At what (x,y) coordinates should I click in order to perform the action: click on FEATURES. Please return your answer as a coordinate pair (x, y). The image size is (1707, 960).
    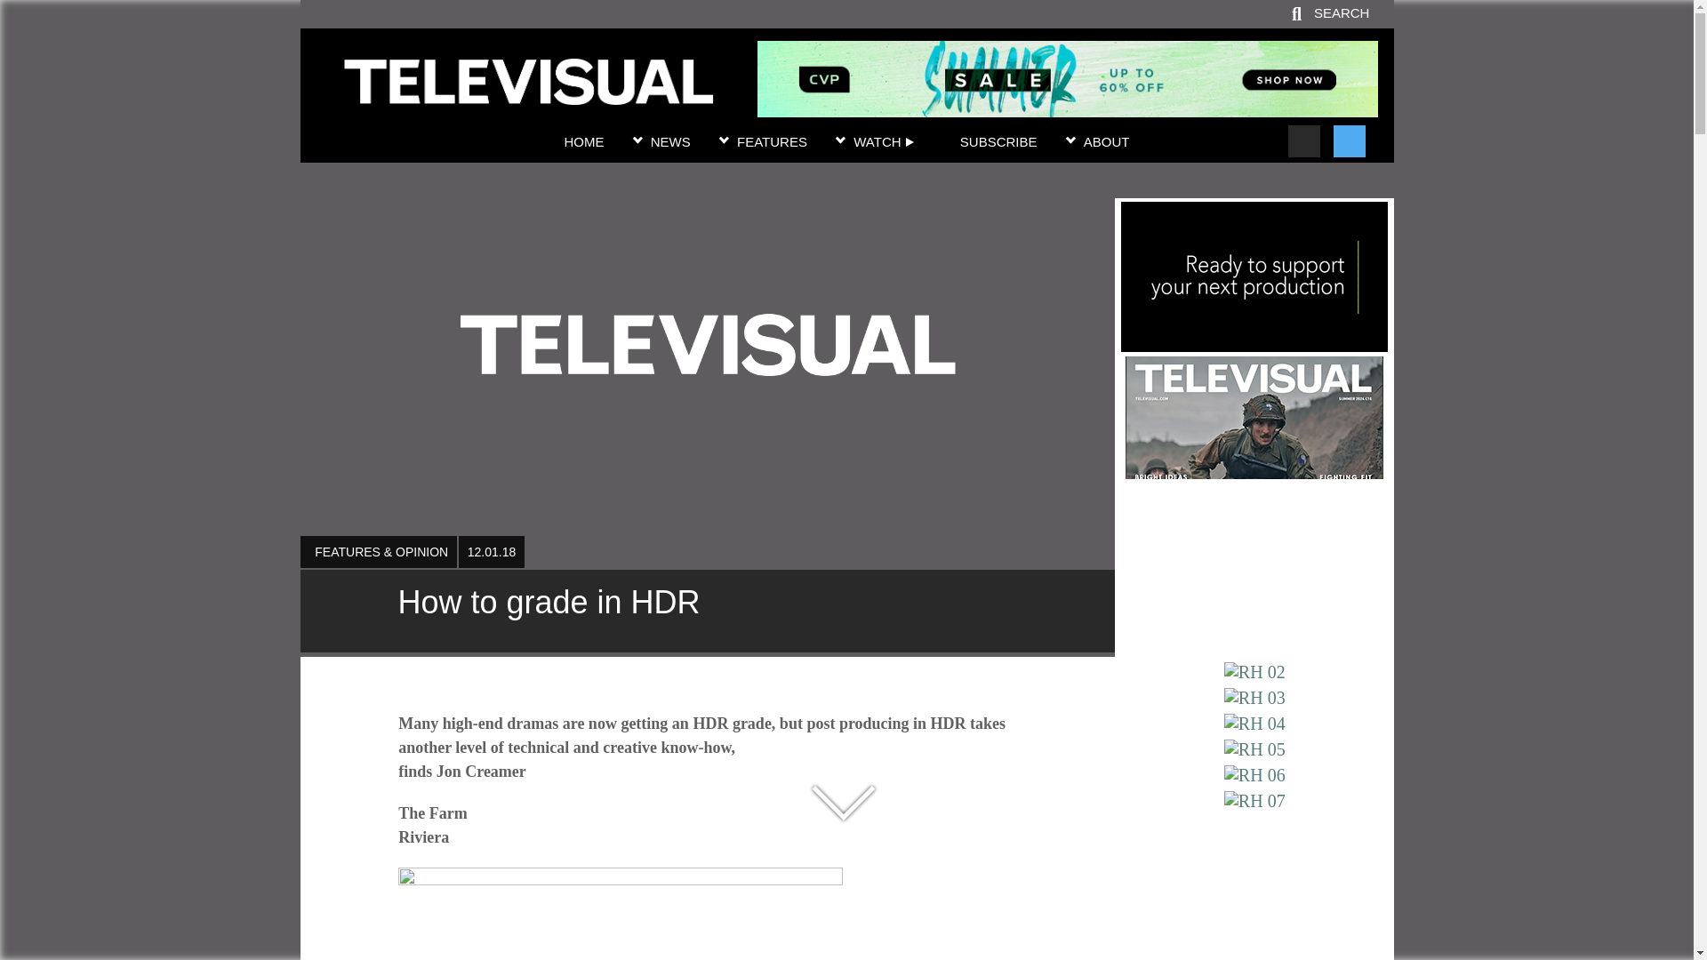
    Looking at the image, I should click on (772, 142).